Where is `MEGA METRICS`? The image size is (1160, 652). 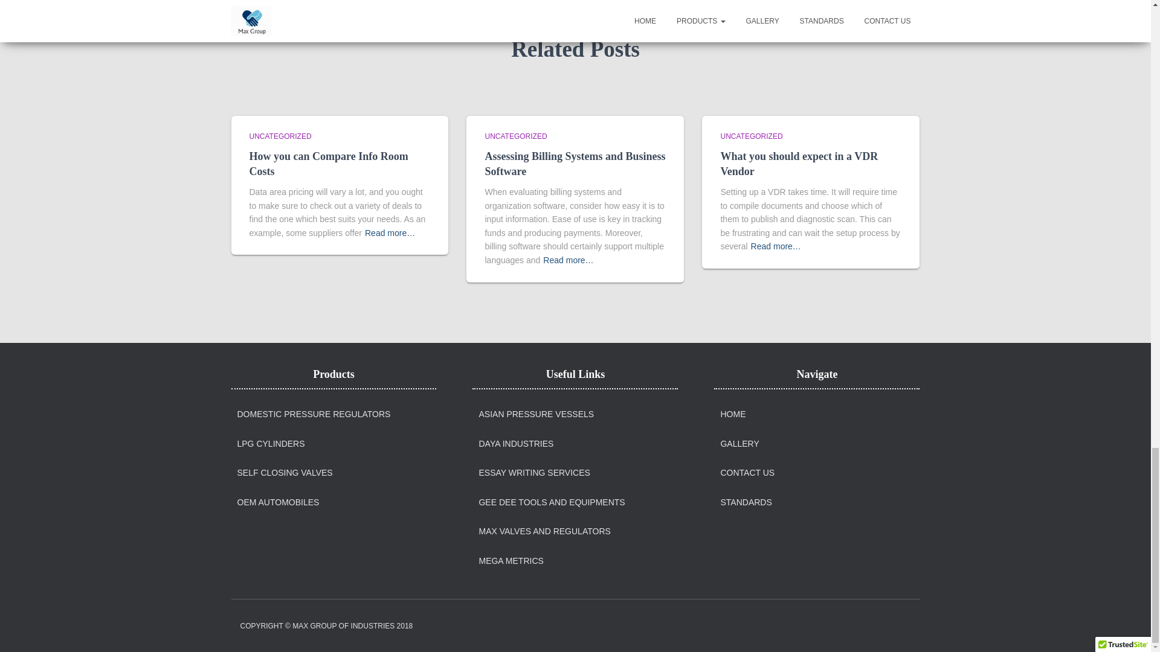
MEGA METRICS is located at coordinates (510, 561).